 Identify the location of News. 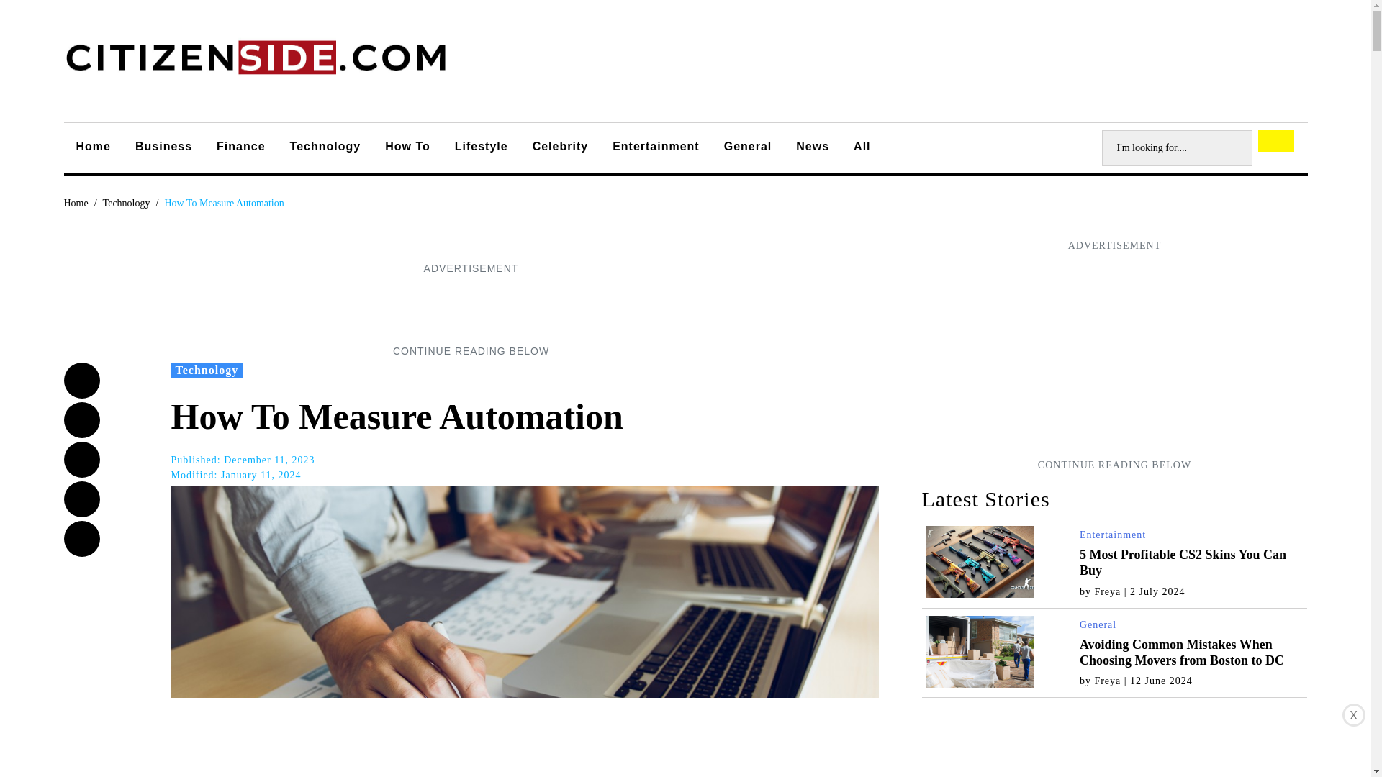
(812, 148).